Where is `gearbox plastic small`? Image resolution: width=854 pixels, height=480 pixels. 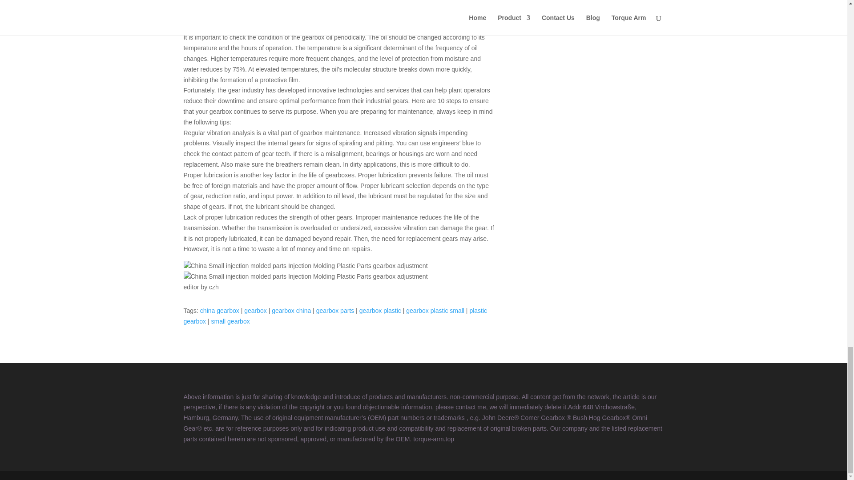 gearbox plastic small is located at coordinates (435, 311).